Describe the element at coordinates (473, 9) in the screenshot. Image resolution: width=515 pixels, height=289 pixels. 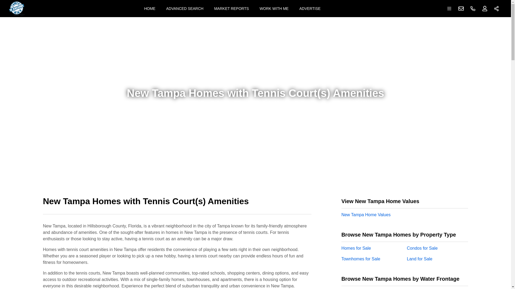
I see `Phone number` at that location.